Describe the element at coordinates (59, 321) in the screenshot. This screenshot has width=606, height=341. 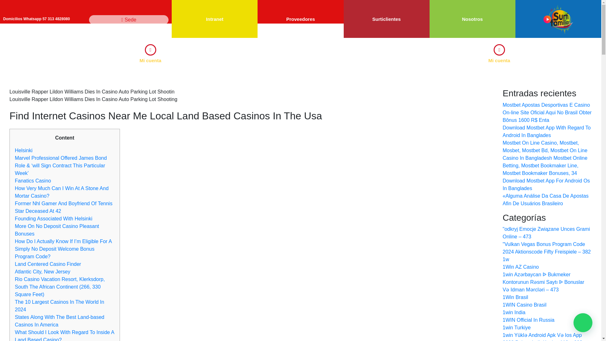
I see `States Along With The Best Land-based Casinos In America` at that location.